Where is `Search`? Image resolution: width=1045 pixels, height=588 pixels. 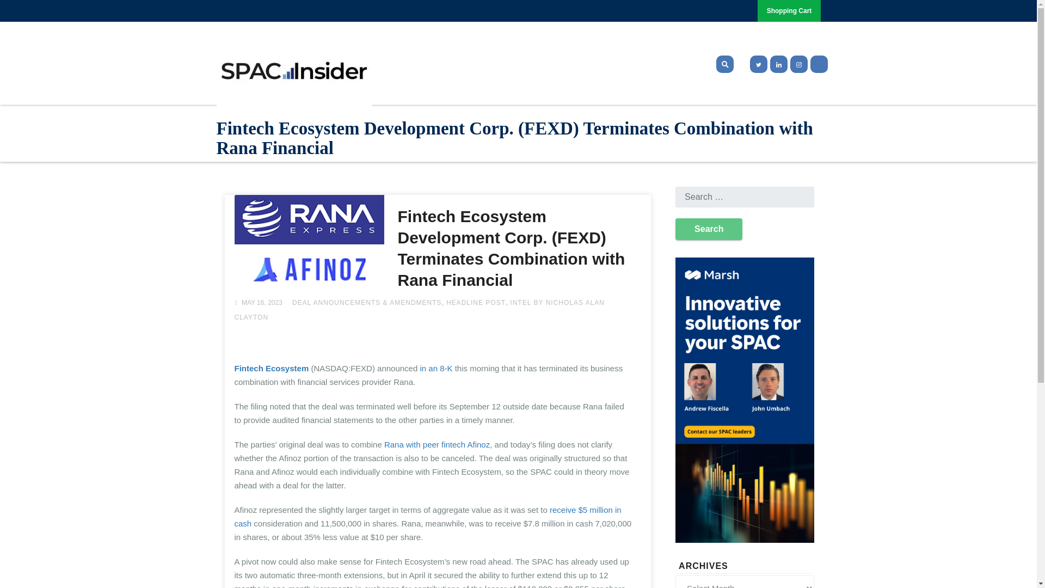 Search is located at coordinates (709, 229).